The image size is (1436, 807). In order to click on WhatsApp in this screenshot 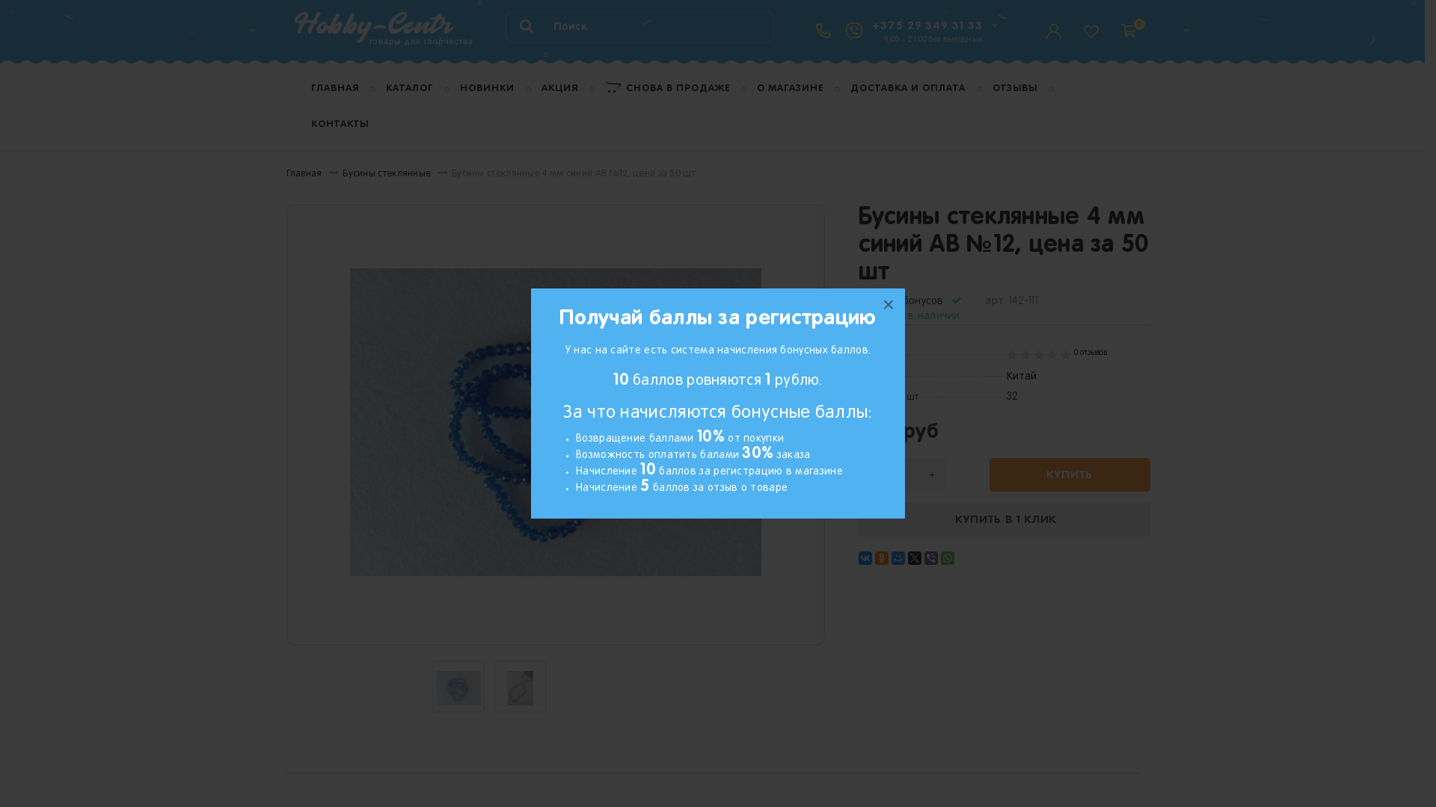, I will do `click(948, 558)`.